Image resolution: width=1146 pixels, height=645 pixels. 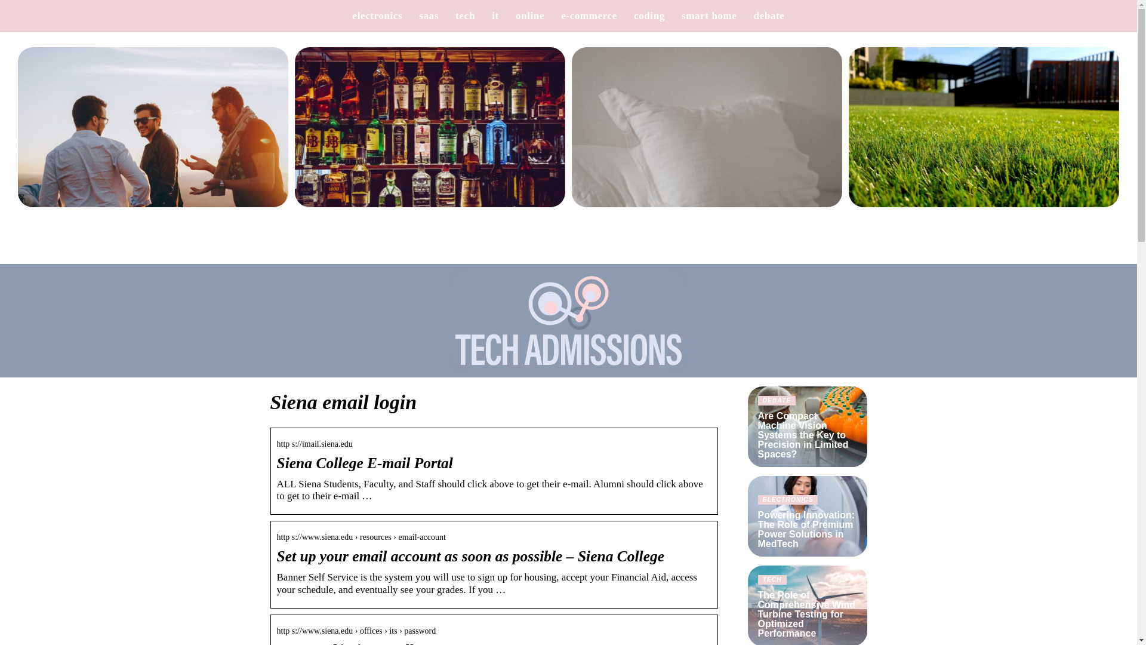 What do you see at coordinates (589, 16) in the screenshot?
I see `e-commerce` at bounding box center [589, 16].